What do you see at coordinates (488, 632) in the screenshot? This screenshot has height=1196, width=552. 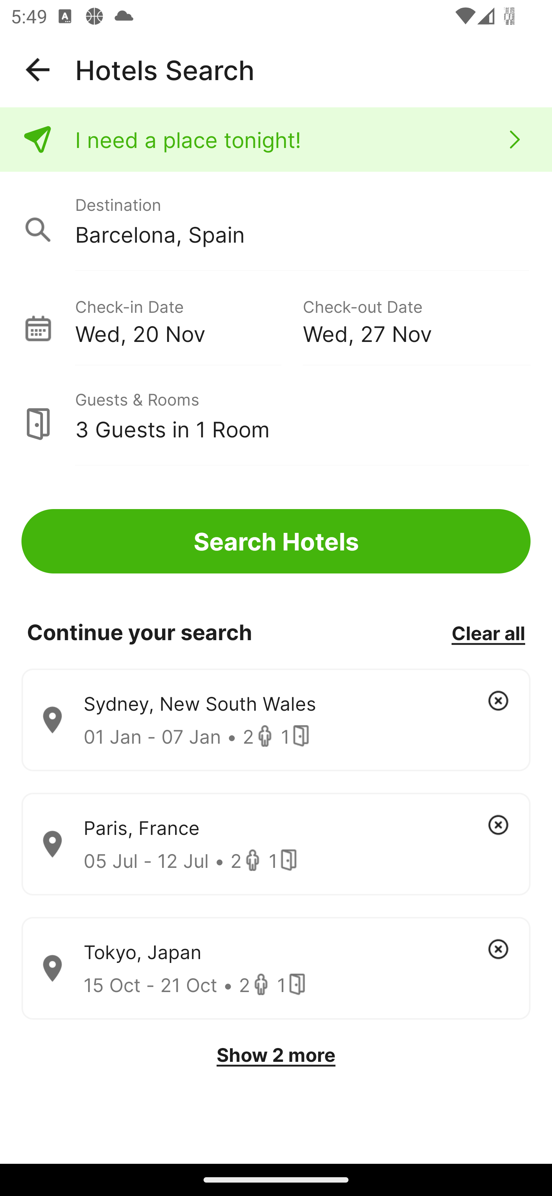 I see `Clear all` at bounding box center [488, 632].